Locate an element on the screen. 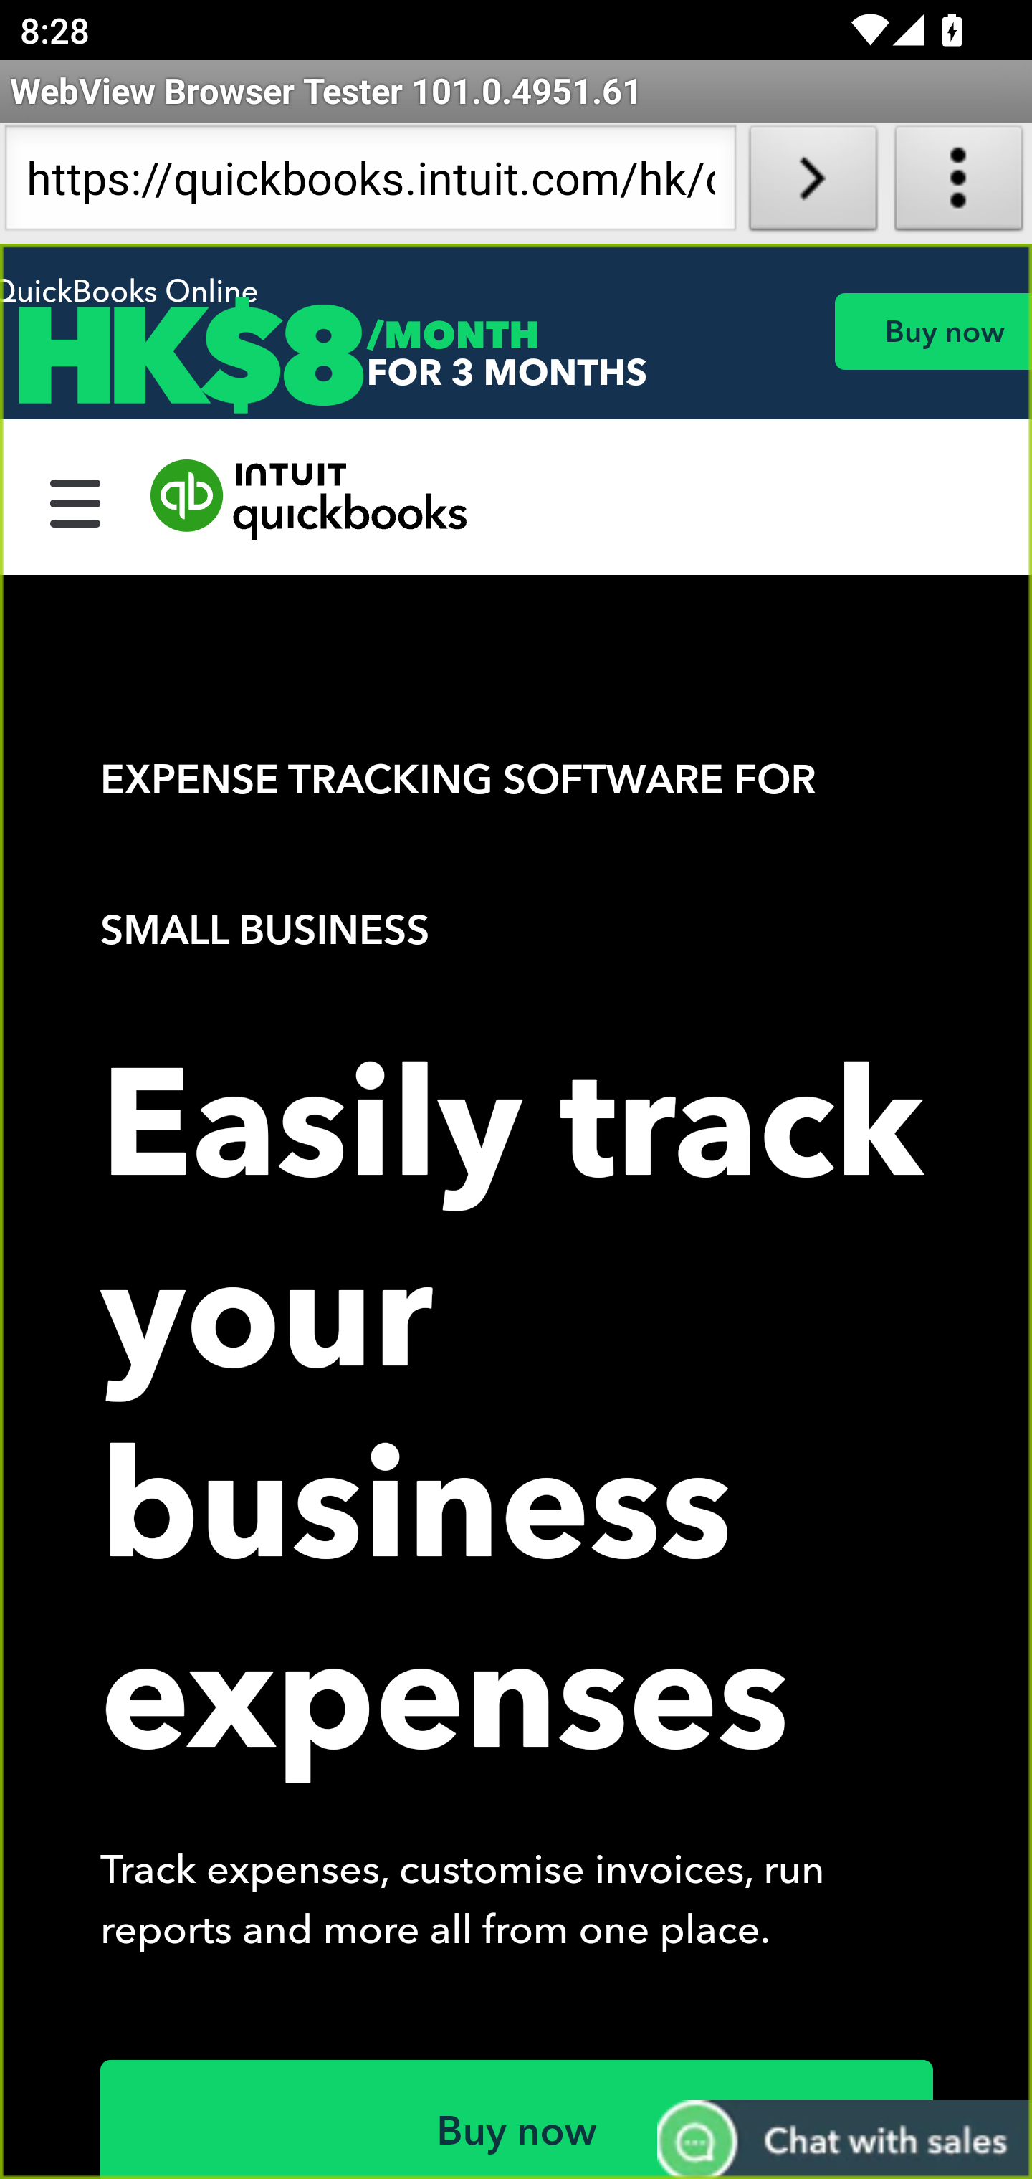 The height and width of the screenshot is (2179, 1032). quickbooks is located at coordinates (310, 500).